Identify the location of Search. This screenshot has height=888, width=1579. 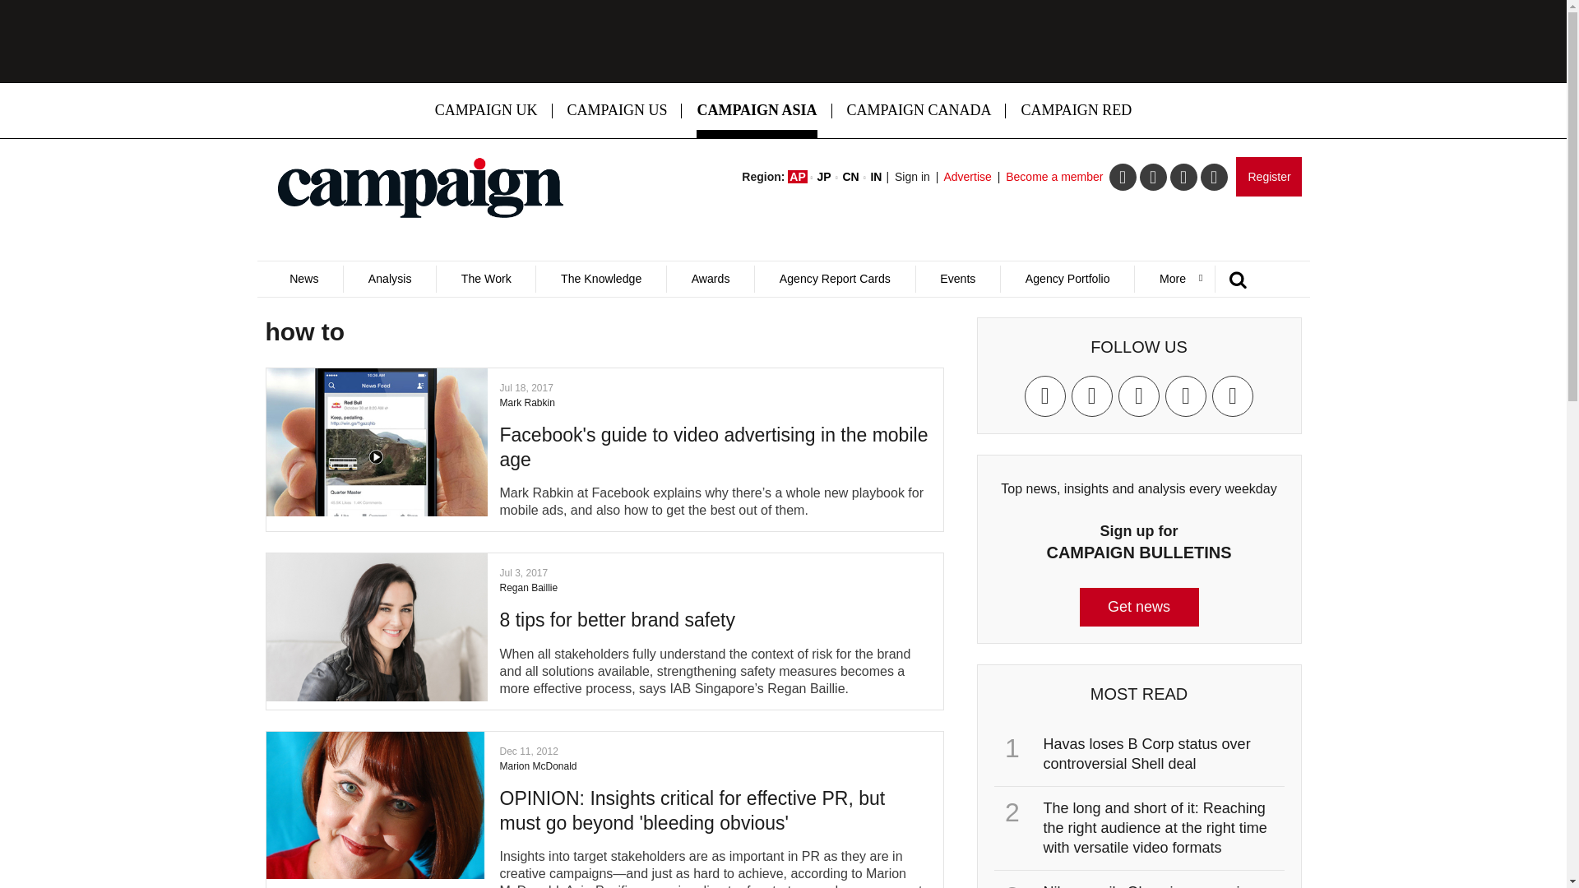
(1032, 335).